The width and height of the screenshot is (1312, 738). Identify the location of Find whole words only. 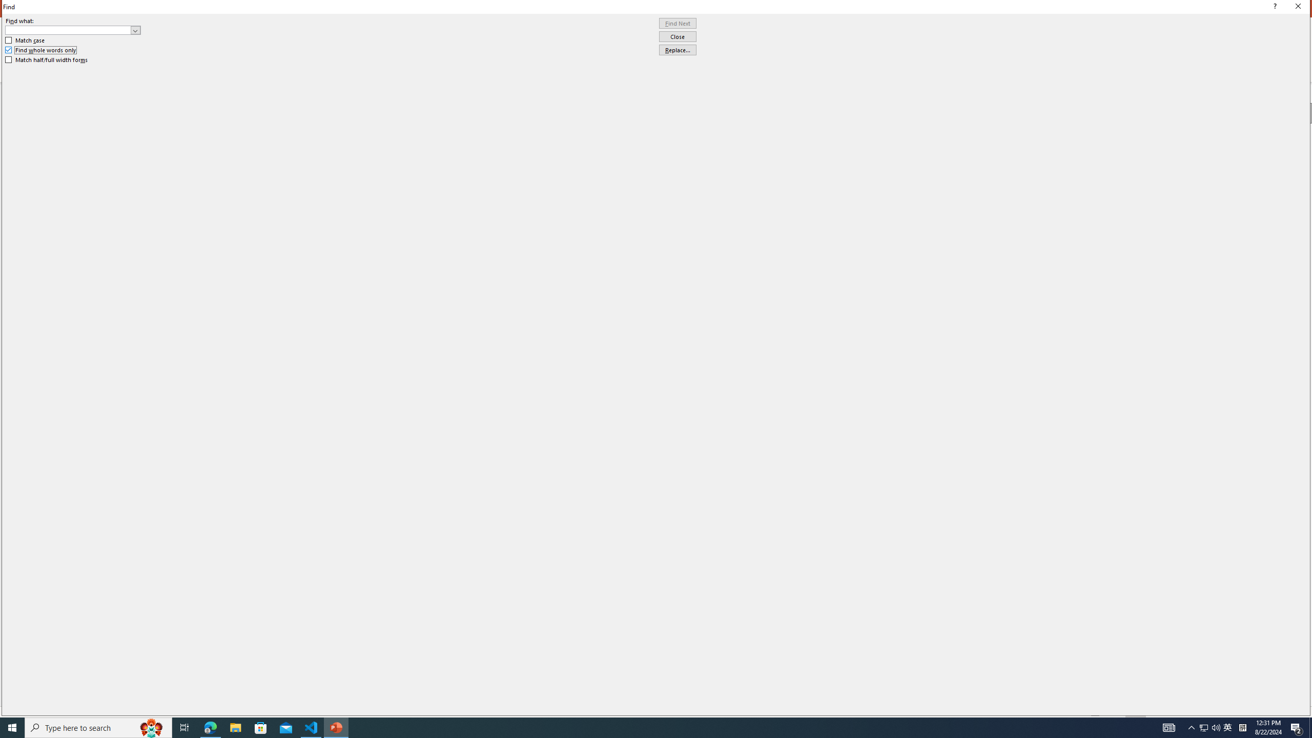
(41, 50).